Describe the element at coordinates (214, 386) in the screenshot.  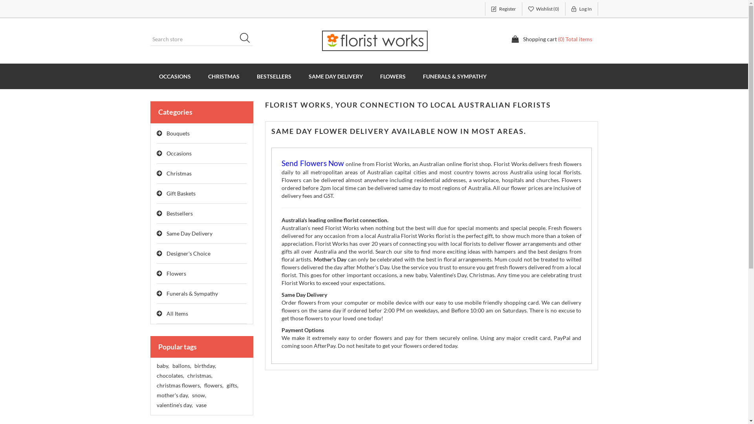
I see `flowers,` at that location.